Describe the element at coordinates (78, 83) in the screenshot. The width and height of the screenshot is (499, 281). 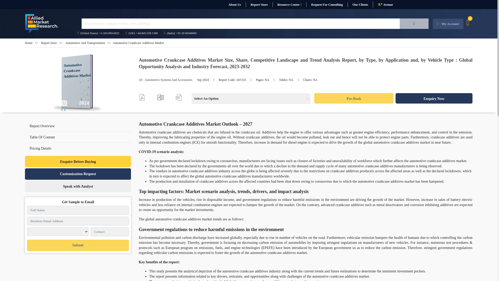
I see `Allied Market Research` at that location.